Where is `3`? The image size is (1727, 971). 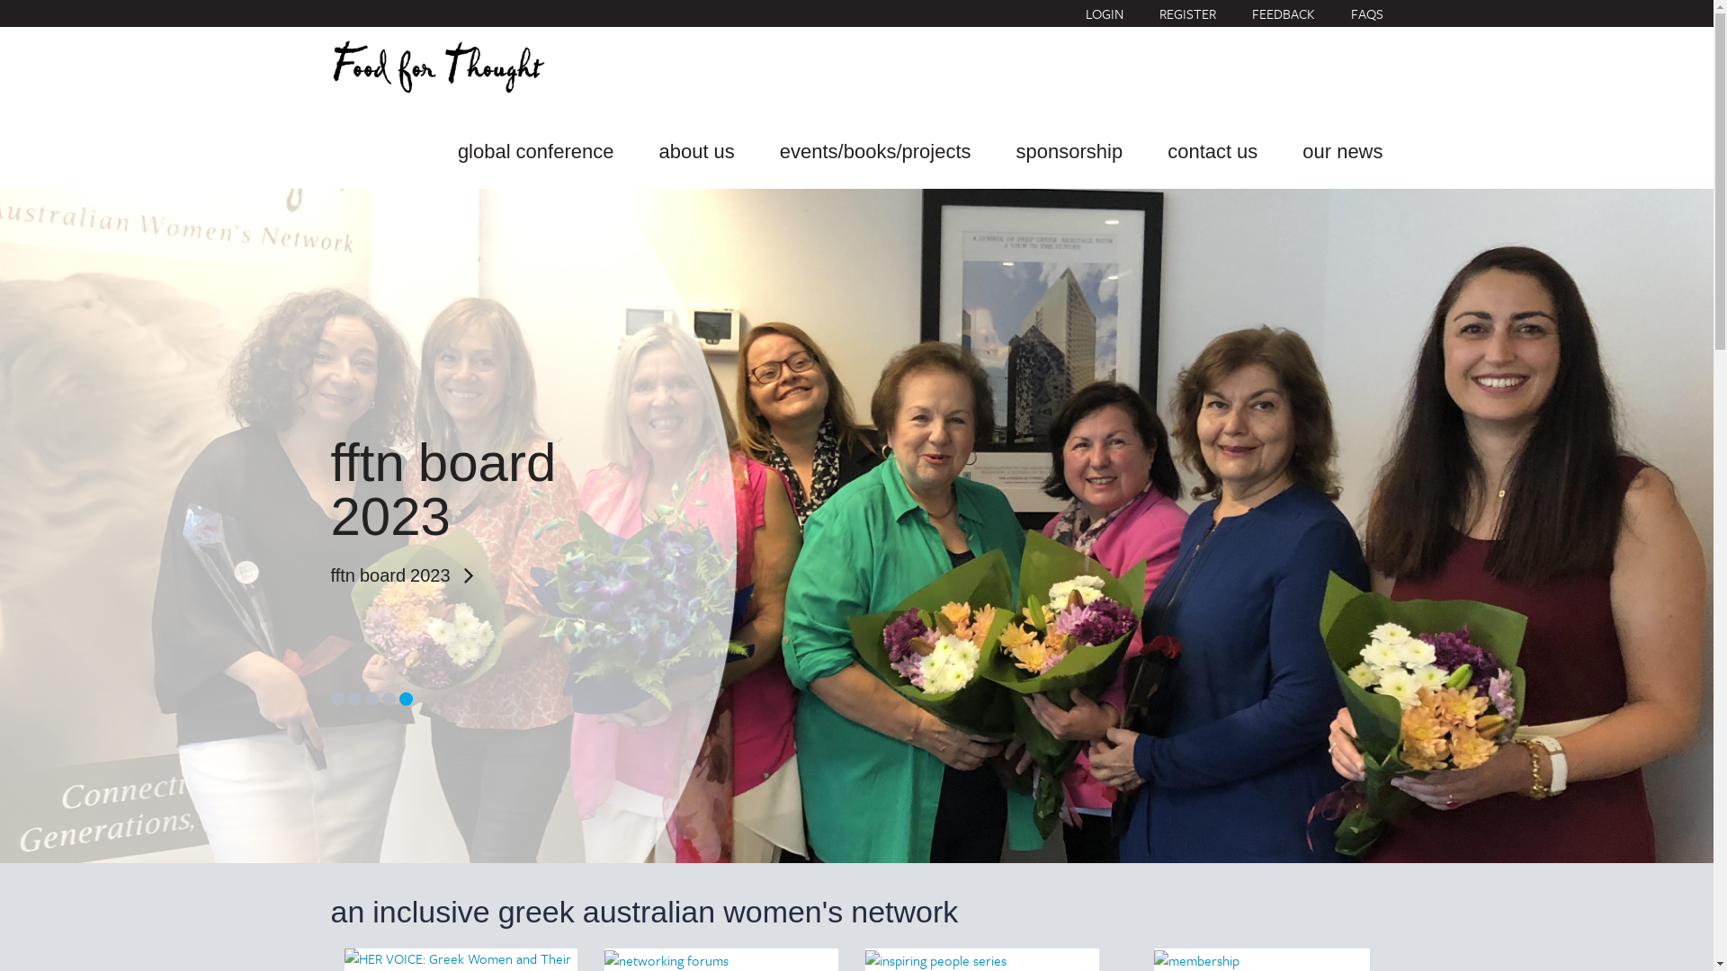 3 is located at coordinates (372, 699).